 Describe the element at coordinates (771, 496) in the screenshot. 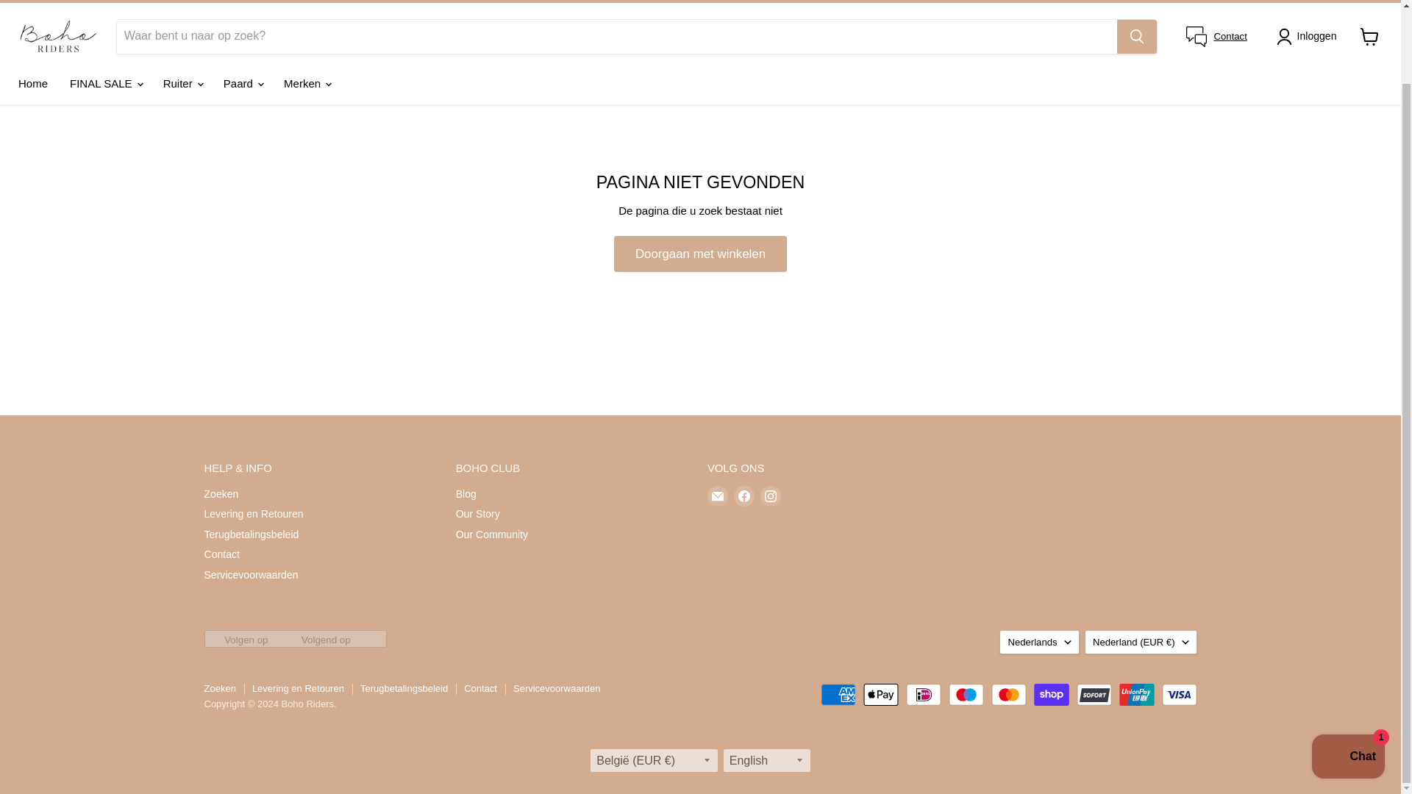

I see `Instagram` at that location.